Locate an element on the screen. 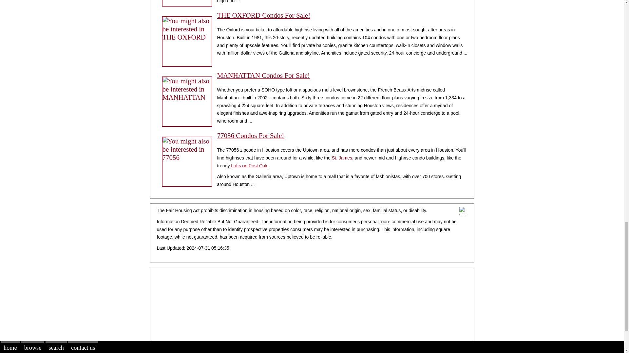 This screenshot has width=629, height=353. St. James is located at coordinates (342, 158).